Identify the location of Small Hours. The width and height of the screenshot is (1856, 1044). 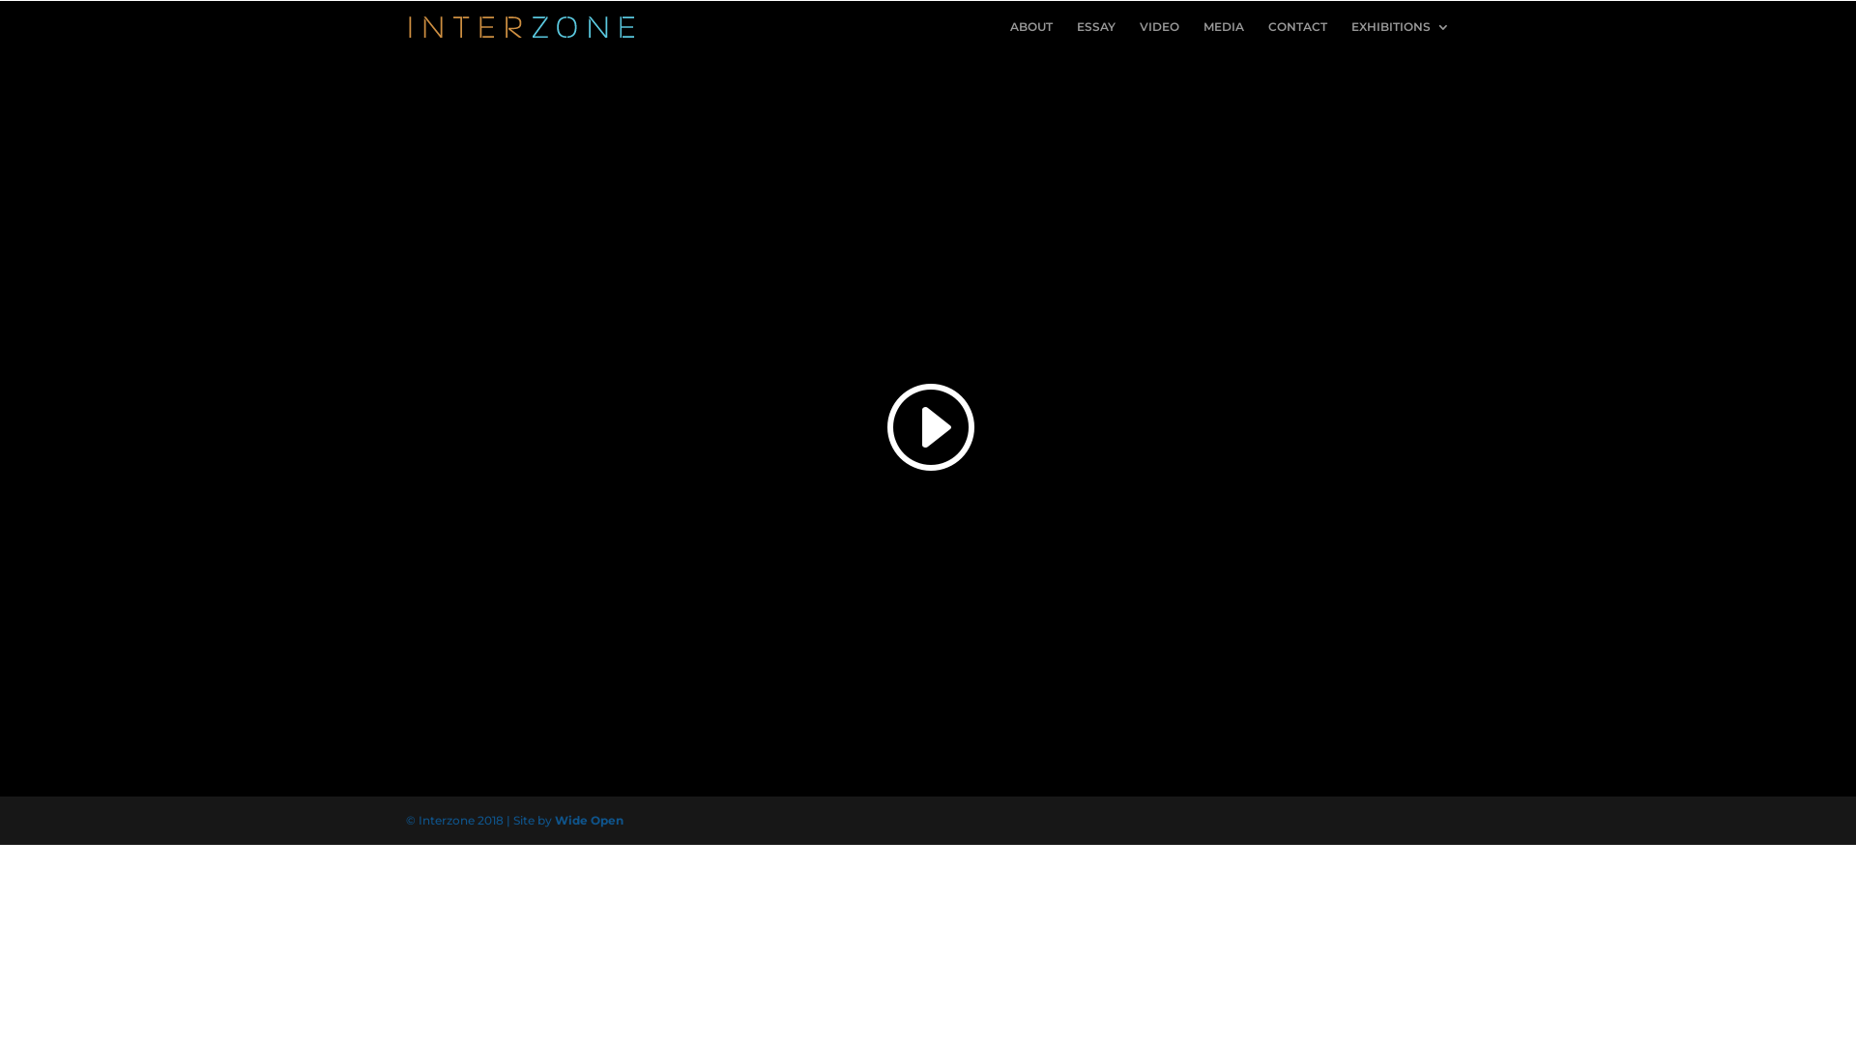
(928, 424).